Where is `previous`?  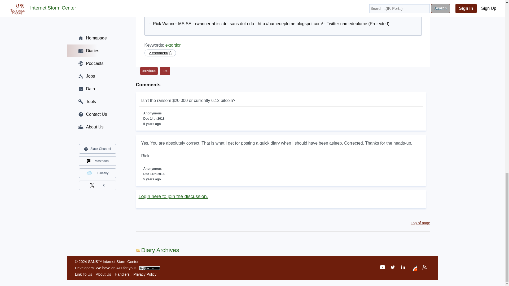 previous is located at coordinates (148, 71).